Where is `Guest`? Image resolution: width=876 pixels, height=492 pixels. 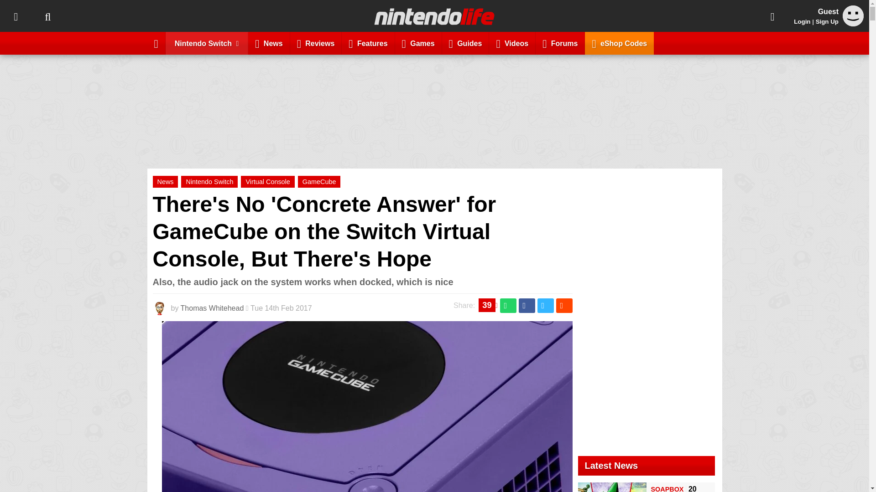 Guest is located at coordinates (853, 24).